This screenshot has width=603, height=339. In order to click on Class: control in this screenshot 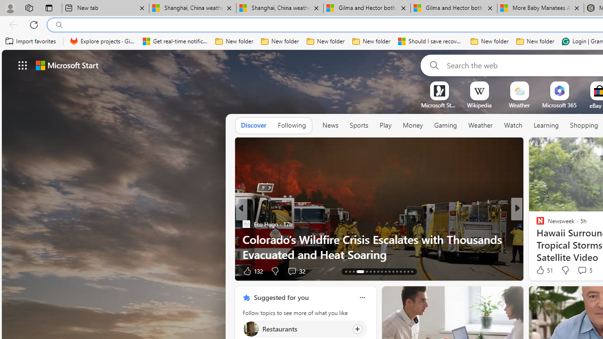, I will do `click(23, 65)`.